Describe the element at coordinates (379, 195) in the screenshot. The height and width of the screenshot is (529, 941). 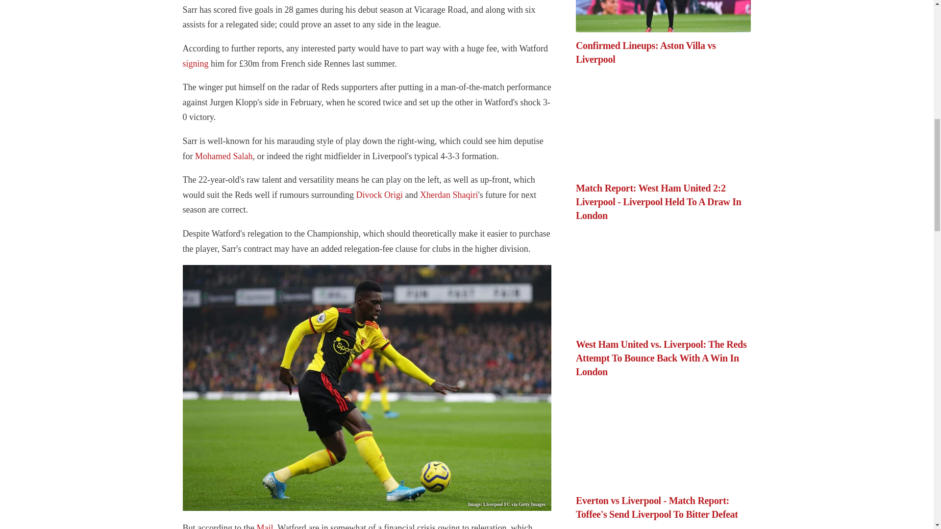
I see `Related Liverpool FC news and insights` at that location.